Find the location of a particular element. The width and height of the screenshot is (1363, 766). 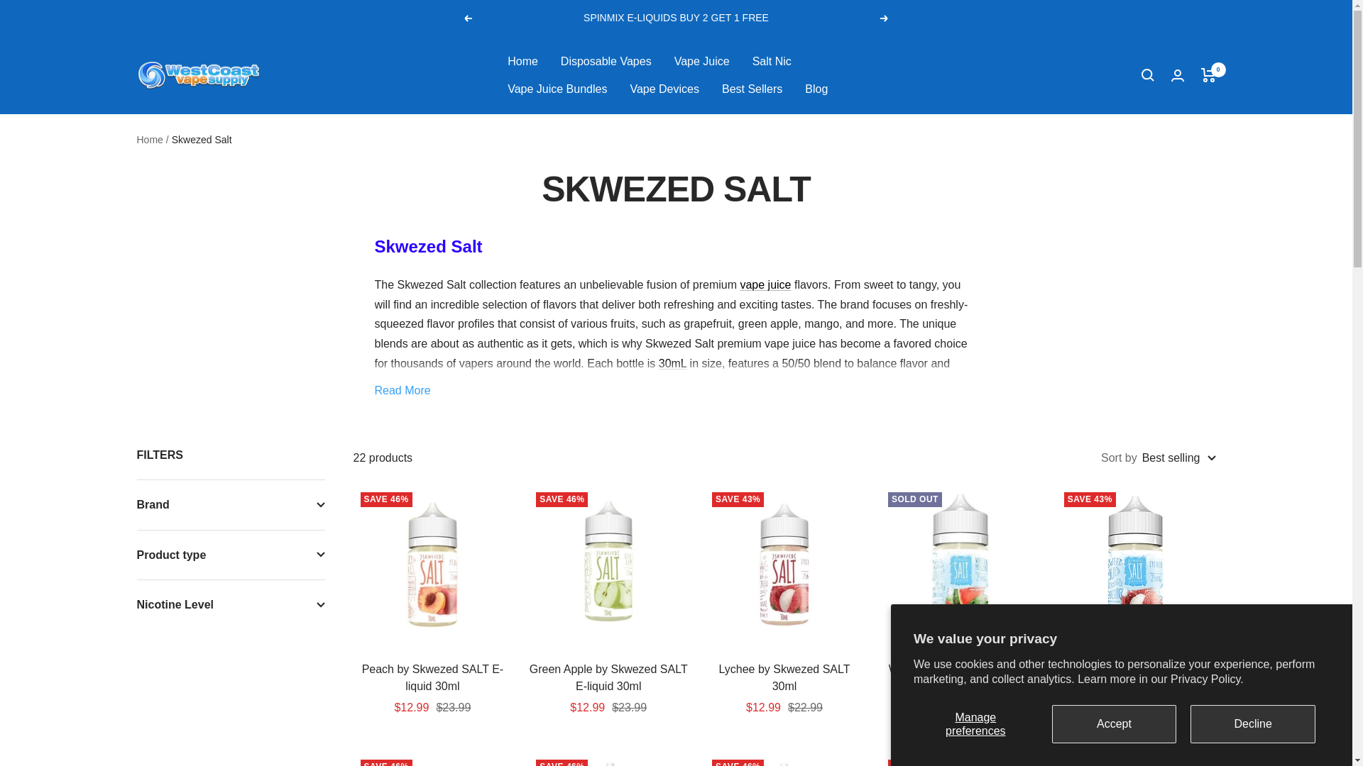

30mL Salt Nic Vape Juice is located at coordinates (672, 363).